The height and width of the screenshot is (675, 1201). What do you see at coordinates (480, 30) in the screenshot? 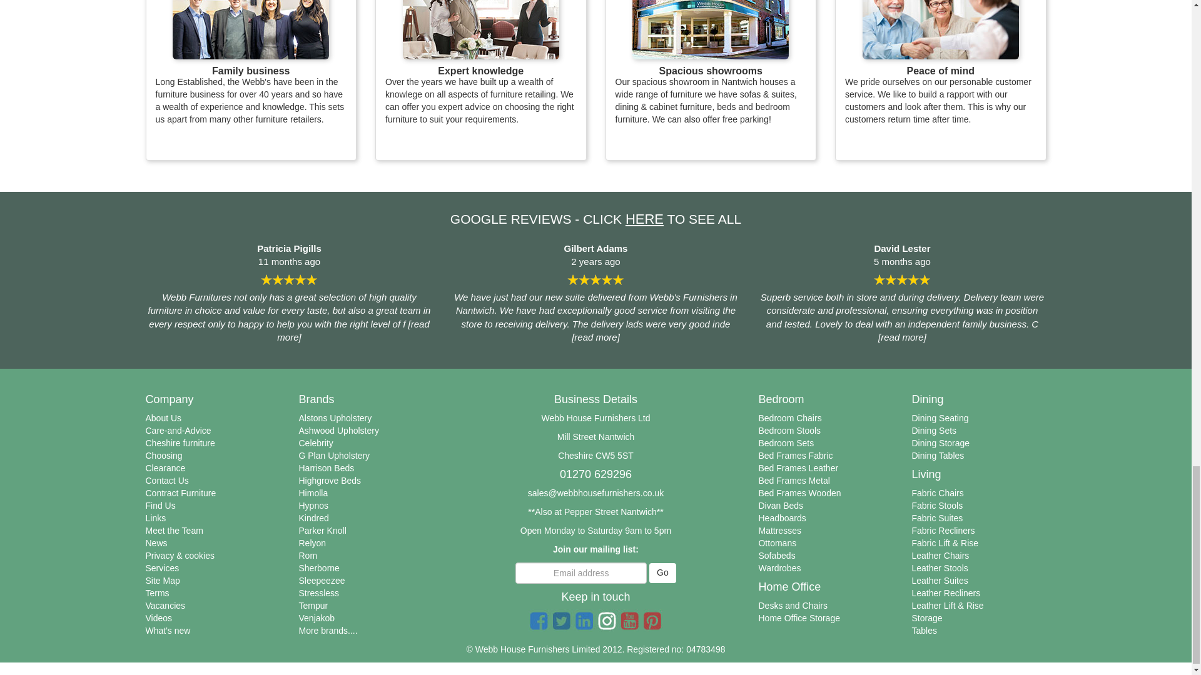
I see `Knowledgeable staff` at bounding box center [480, 30].